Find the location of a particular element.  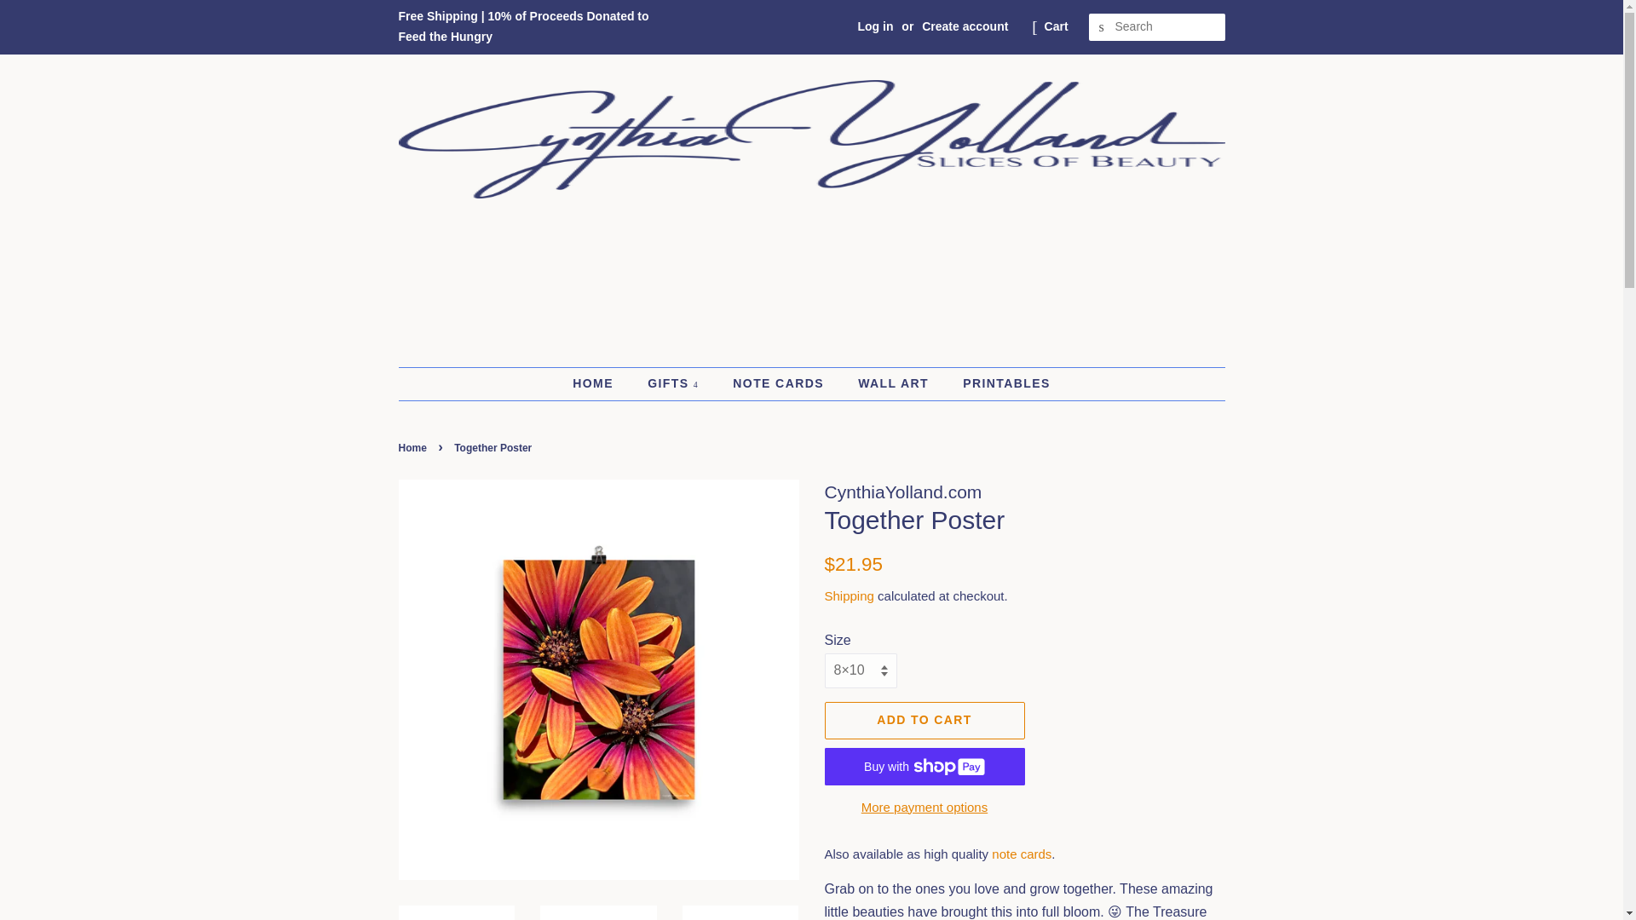

Create account is located at coordinates (965, 26).